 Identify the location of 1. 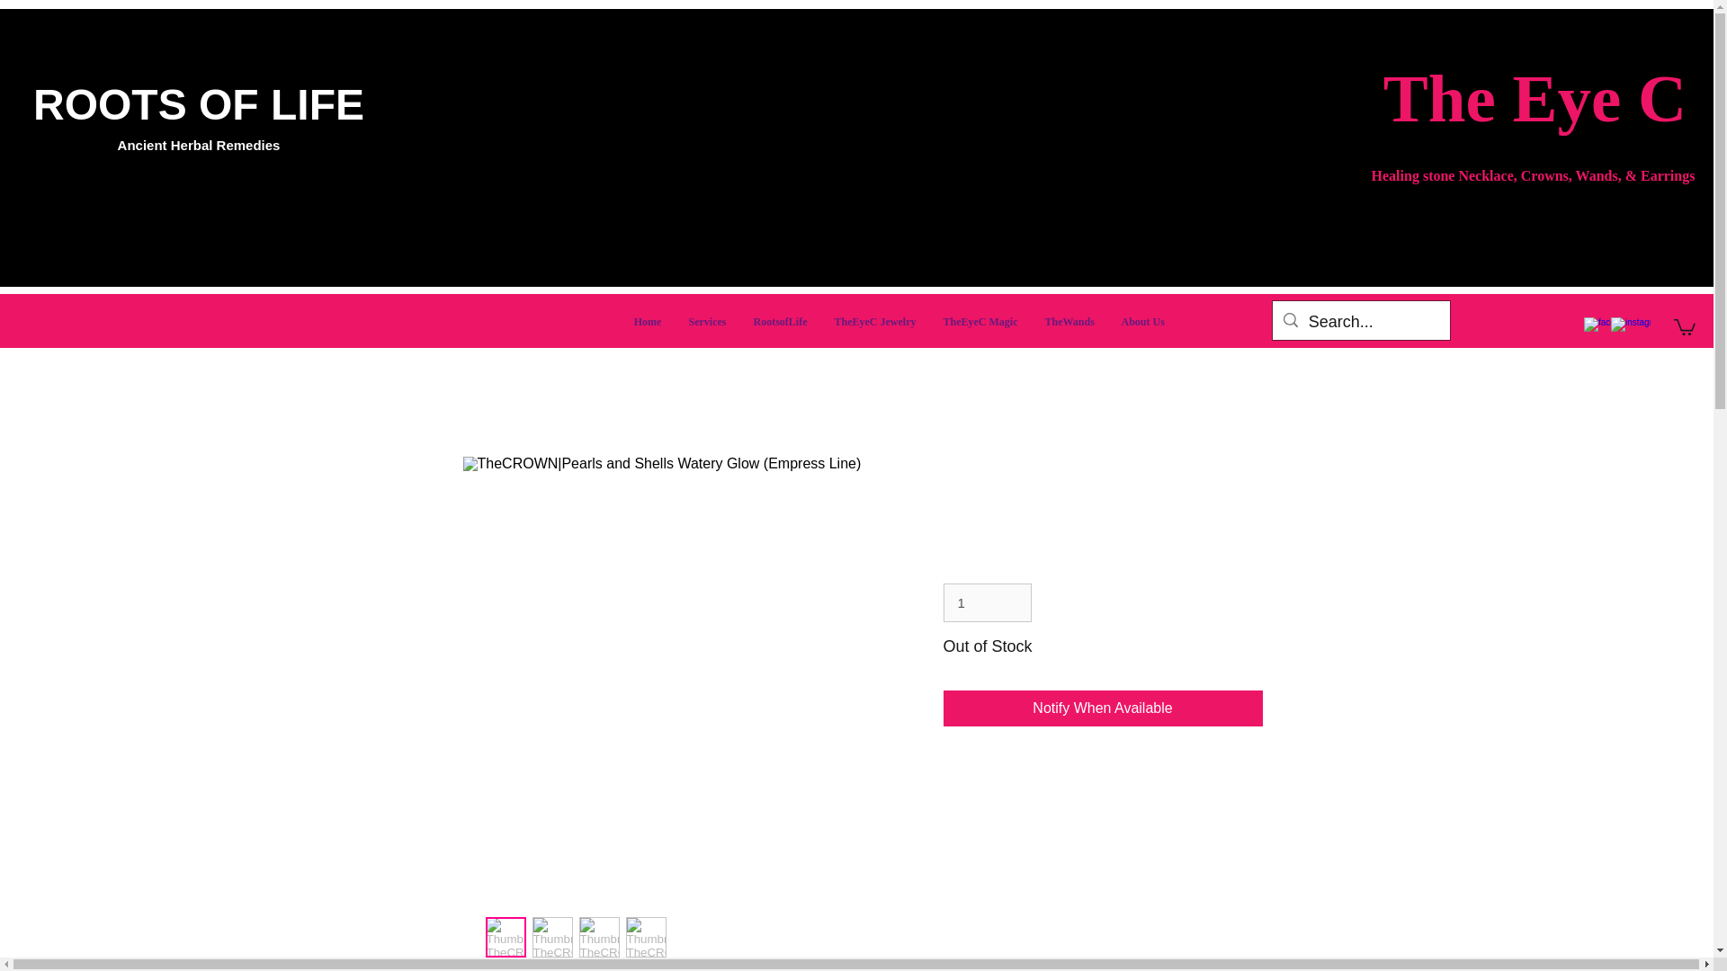
(987, 603).